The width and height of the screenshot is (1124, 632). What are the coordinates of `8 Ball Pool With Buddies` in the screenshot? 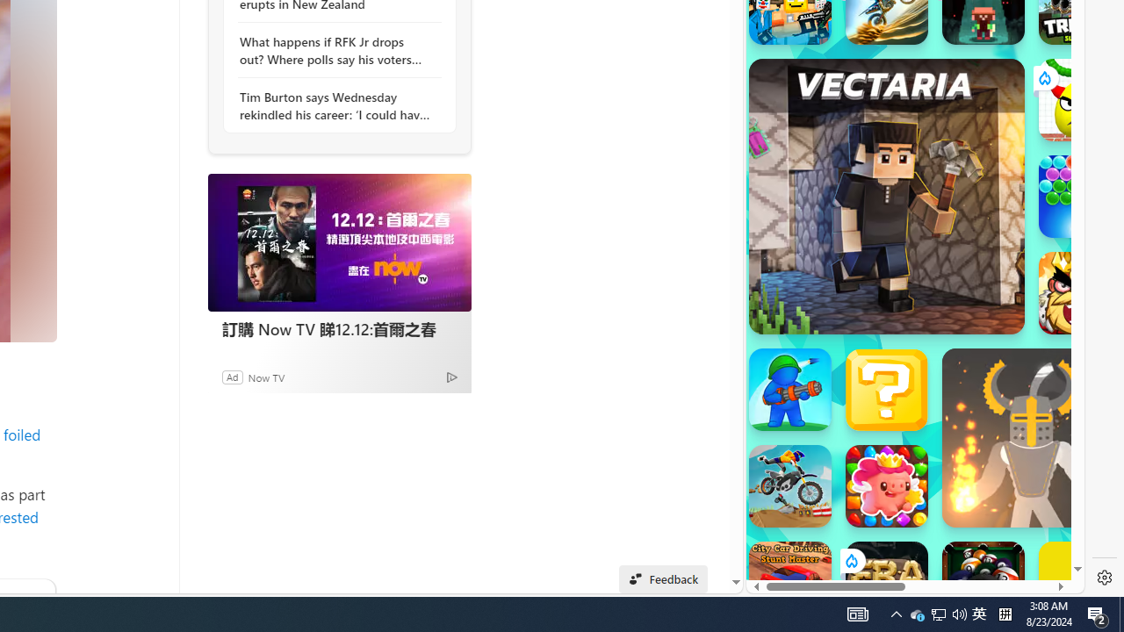 It's located at (983, 583).